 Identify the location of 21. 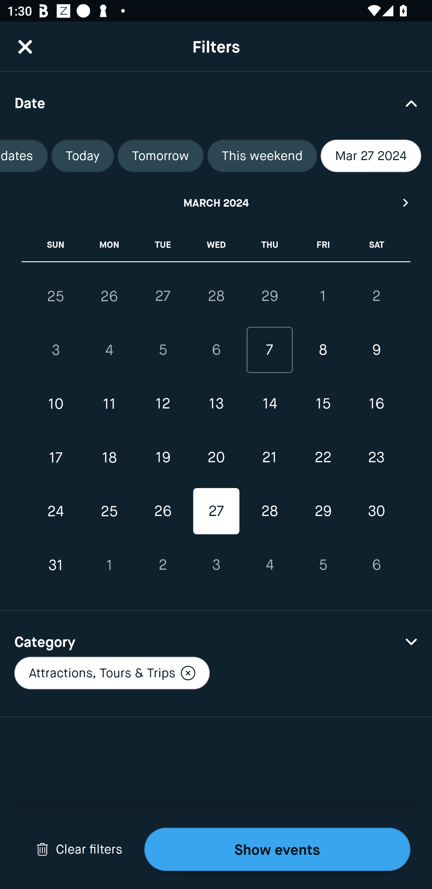
(269, 457).